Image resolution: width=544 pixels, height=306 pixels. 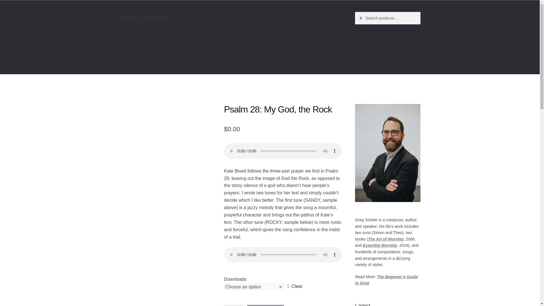 What do you see at coordinates (218, 41) in the screenshot?
I see `Music Catalog` at bounding box center [218, 41].